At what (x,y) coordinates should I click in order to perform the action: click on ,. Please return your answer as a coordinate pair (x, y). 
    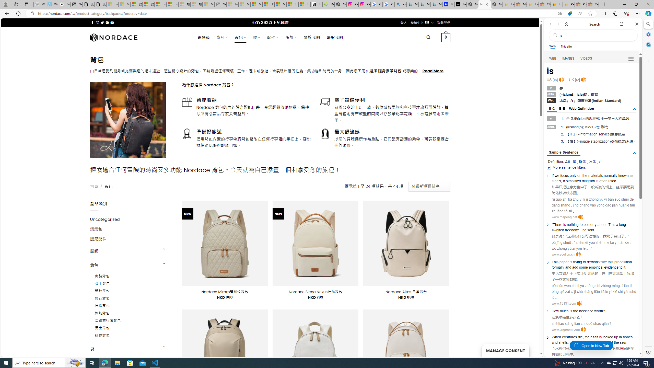
    Looking at the image, I should click on (568, 342).